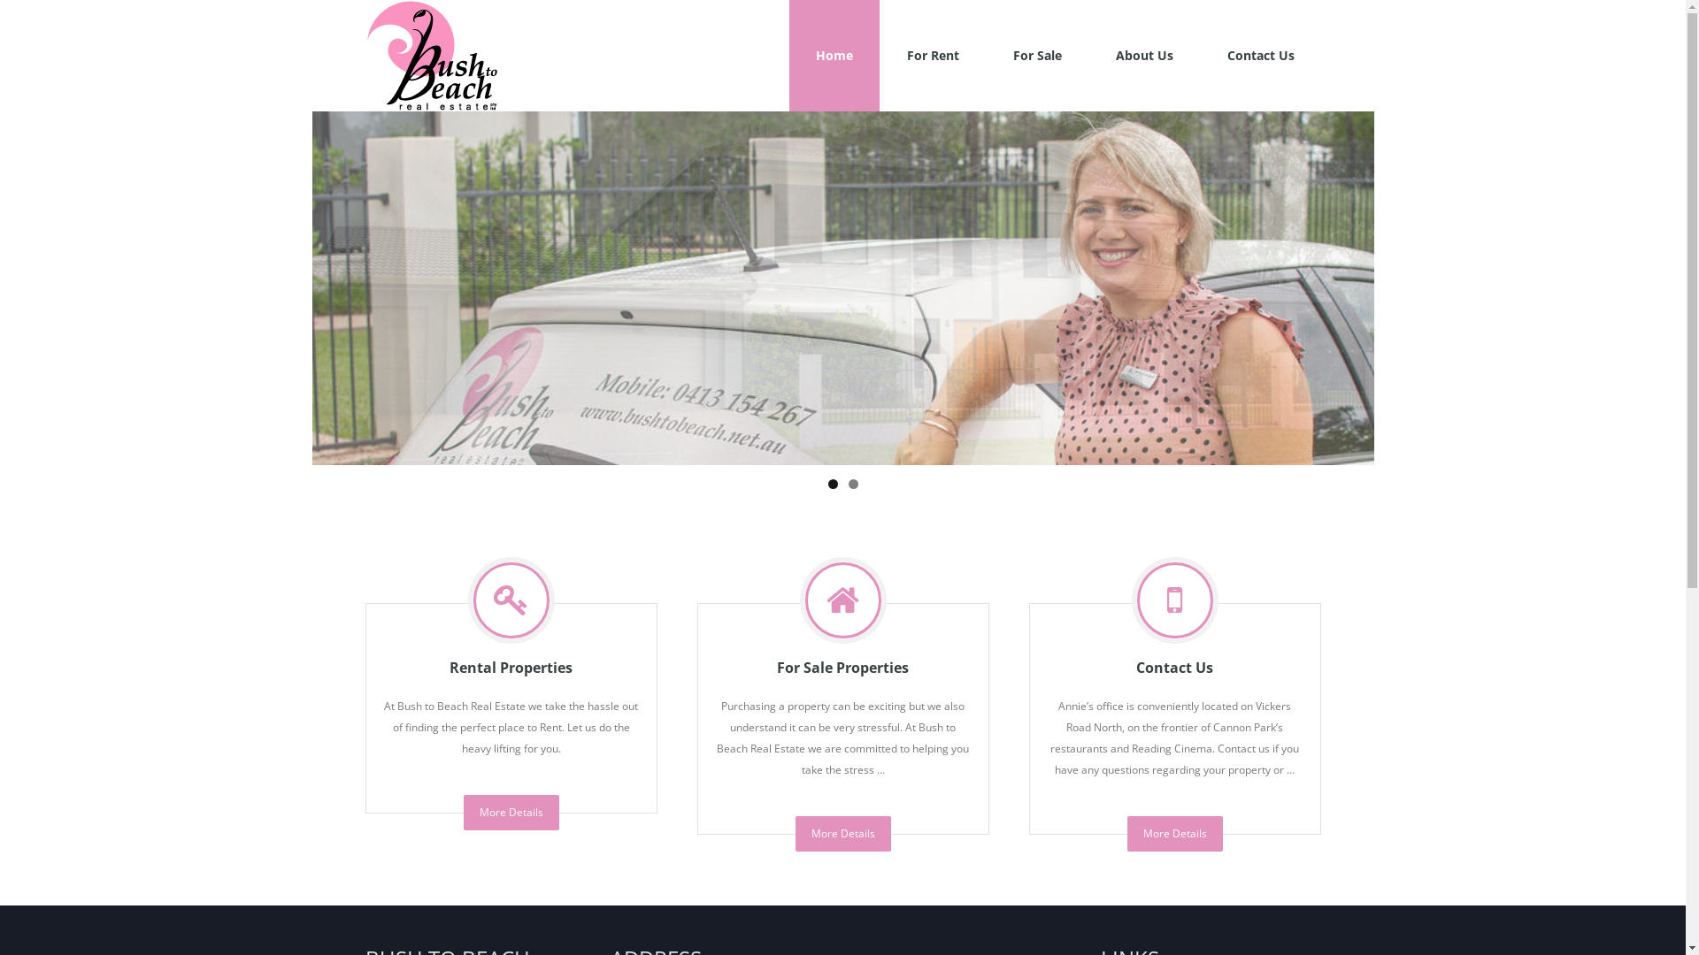  I want to click on About Us, so click(1143, 56).